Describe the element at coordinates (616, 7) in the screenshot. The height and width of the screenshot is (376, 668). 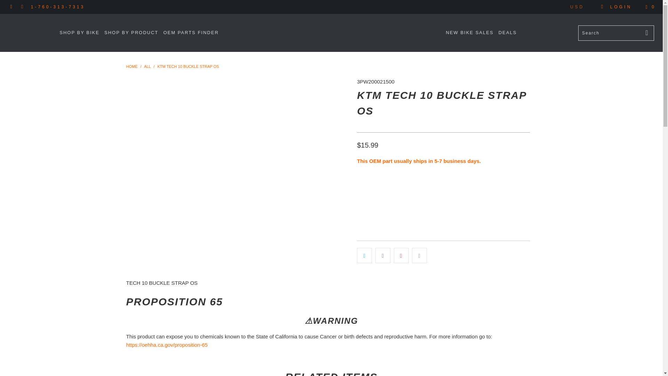
I see `My Account ` at that location.